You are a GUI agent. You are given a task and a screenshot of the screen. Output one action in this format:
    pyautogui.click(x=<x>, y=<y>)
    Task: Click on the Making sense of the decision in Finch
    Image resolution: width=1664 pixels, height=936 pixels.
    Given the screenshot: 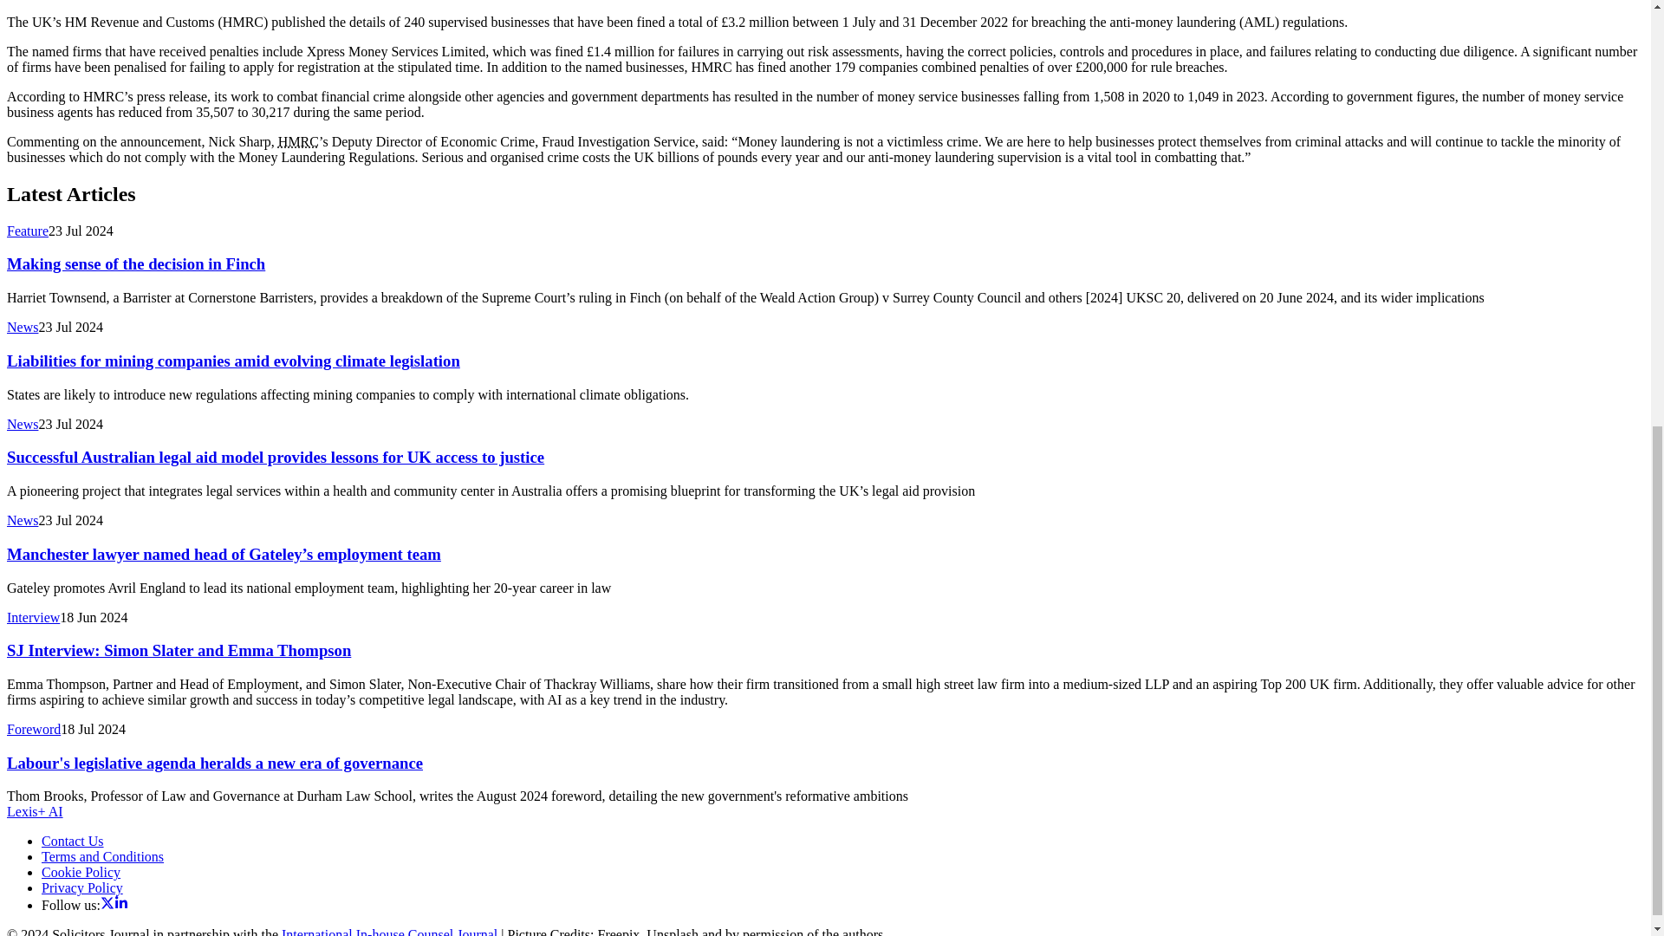 What is the action you would take?
    pyautogui.click(x=135, y=263)
    